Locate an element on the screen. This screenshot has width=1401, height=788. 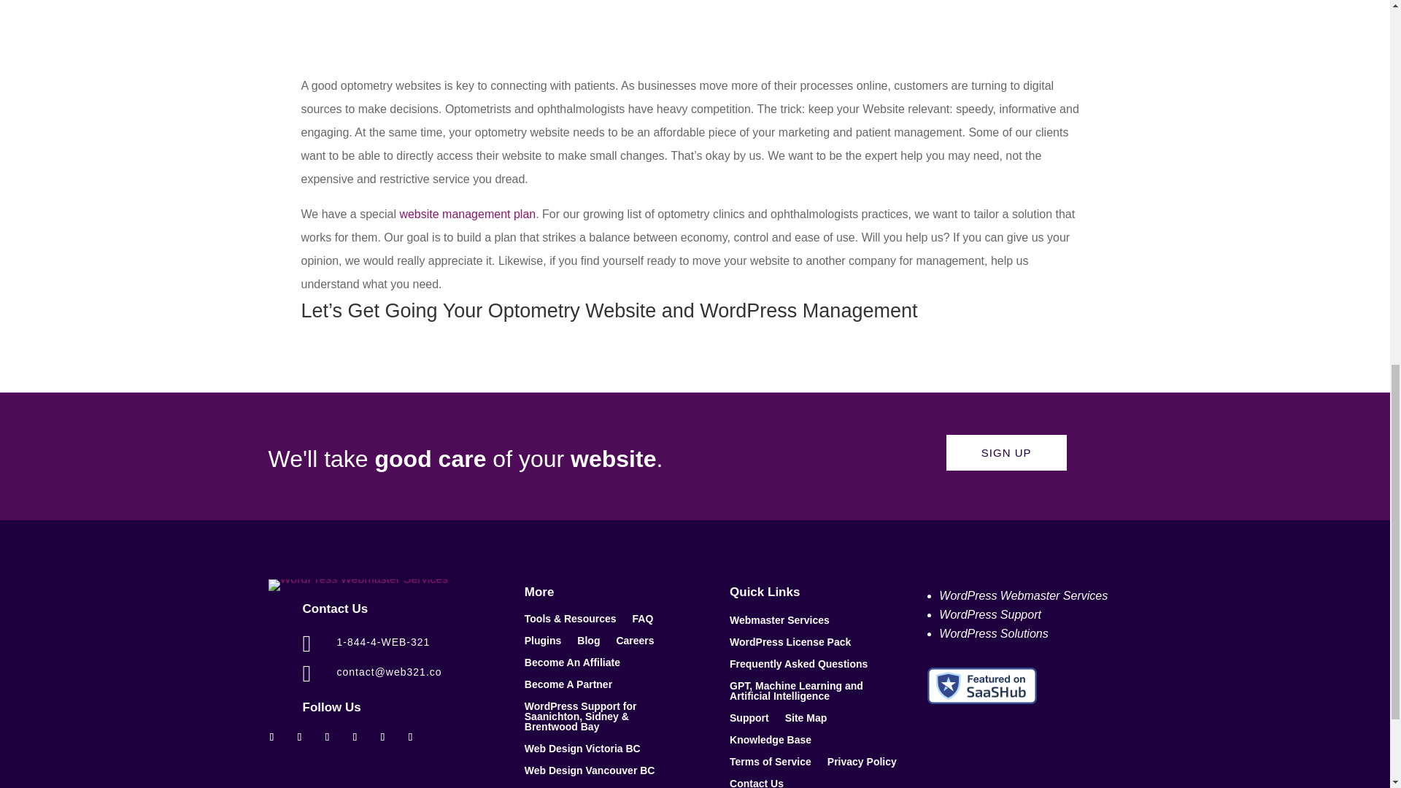
website management plan is located at coordinates (467, 215).